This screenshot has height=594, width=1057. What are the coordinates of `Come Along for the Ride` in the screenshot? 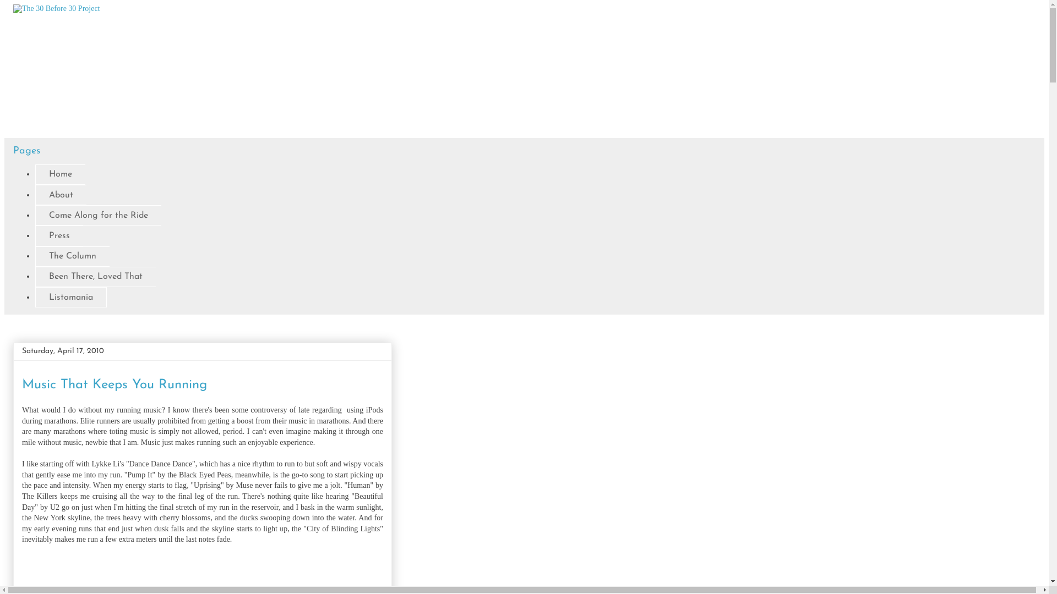 It's located at (98, 216).